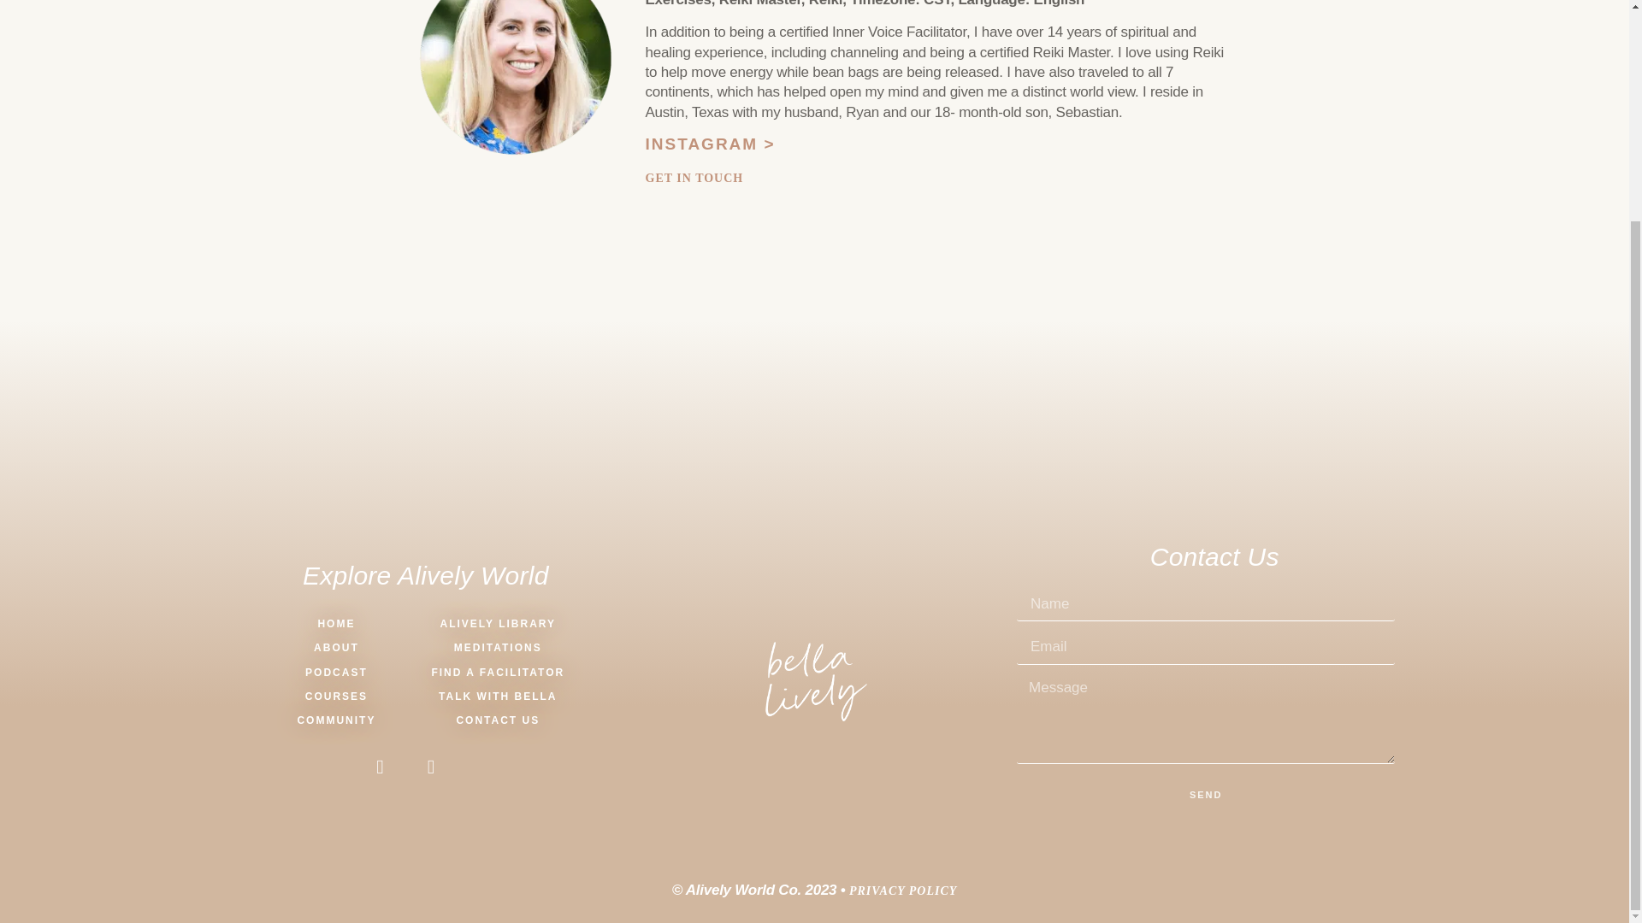 The height and width of the screenshot is (923, 1642). I want to click on CONTACT US, so click(498, 720).